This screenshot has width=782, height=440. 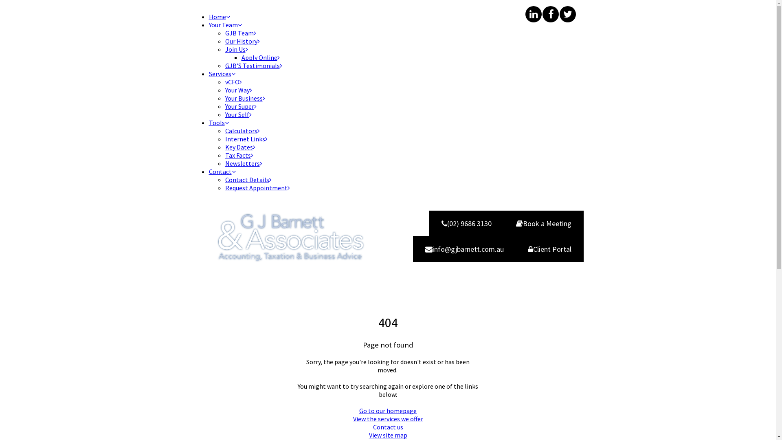 What do you see at coordinates (222, 74) in the screenshot?
I see `Services` at bounding box center [222, 74].